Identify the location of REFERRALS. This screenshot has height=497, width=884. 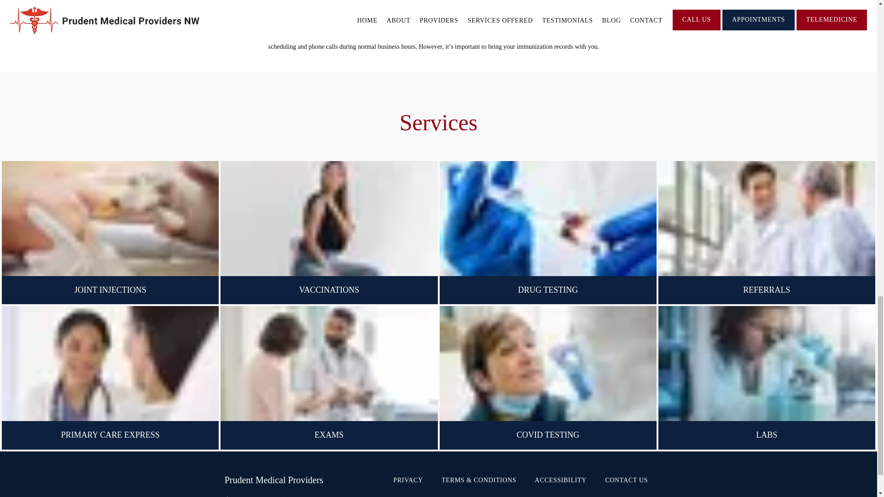
(767, 290).